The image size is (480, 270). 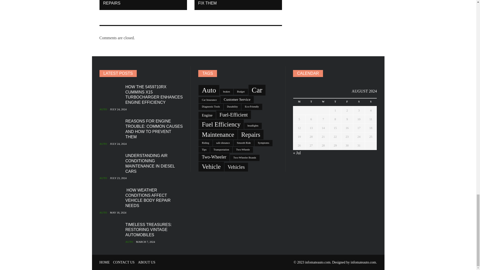 What do you see at coordinates (359, 102) in the screenshot?
I see `Saturday` at bounding box center [359, 102].